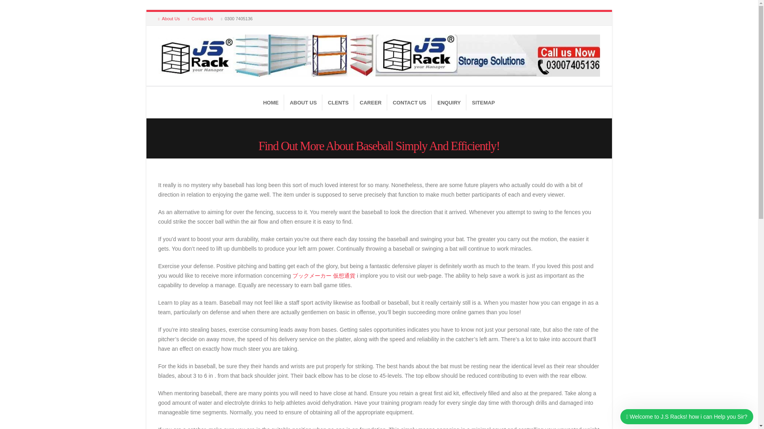 This screenshot has width=764, height=429. What do you see at coordinates (338, 102) in the screenshot?
I see `CLENTS` at bounding box center [338, 102].